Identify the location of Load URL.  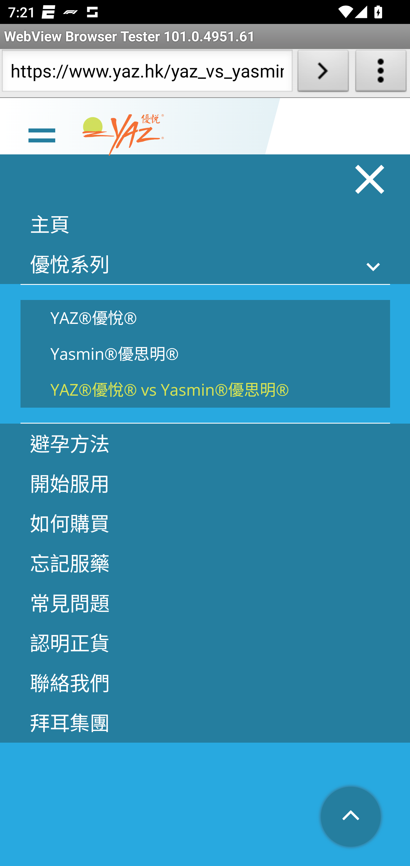
(323, 73).